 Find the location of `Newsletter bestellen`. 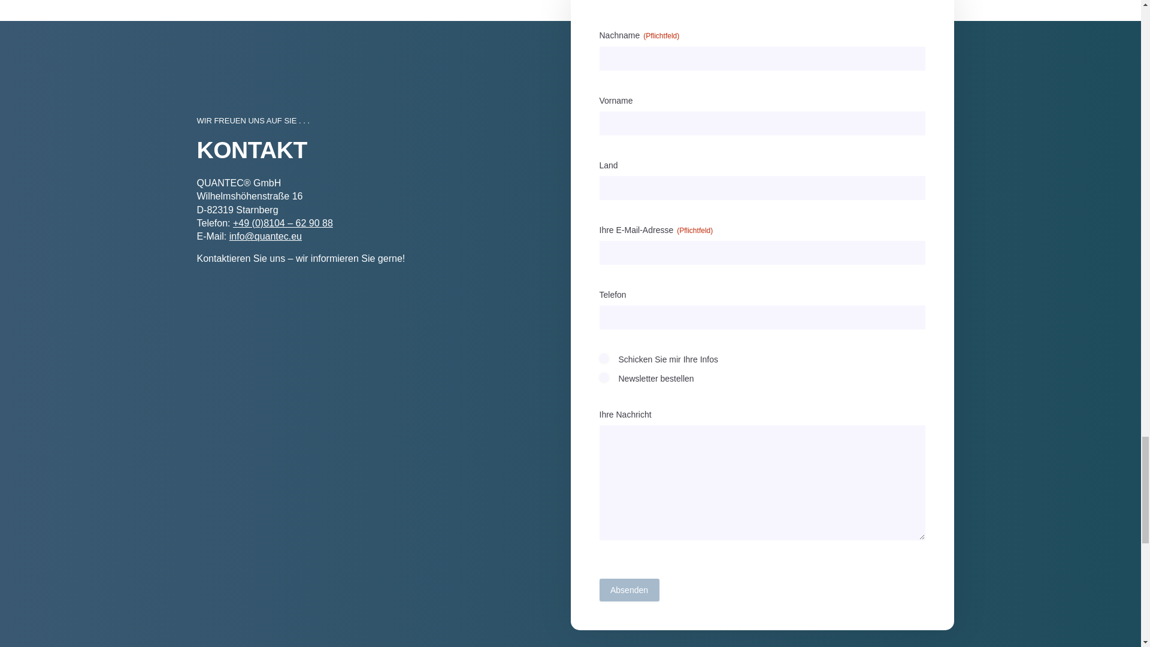

Newsletter bestellen is located at coordinates (604, 377).